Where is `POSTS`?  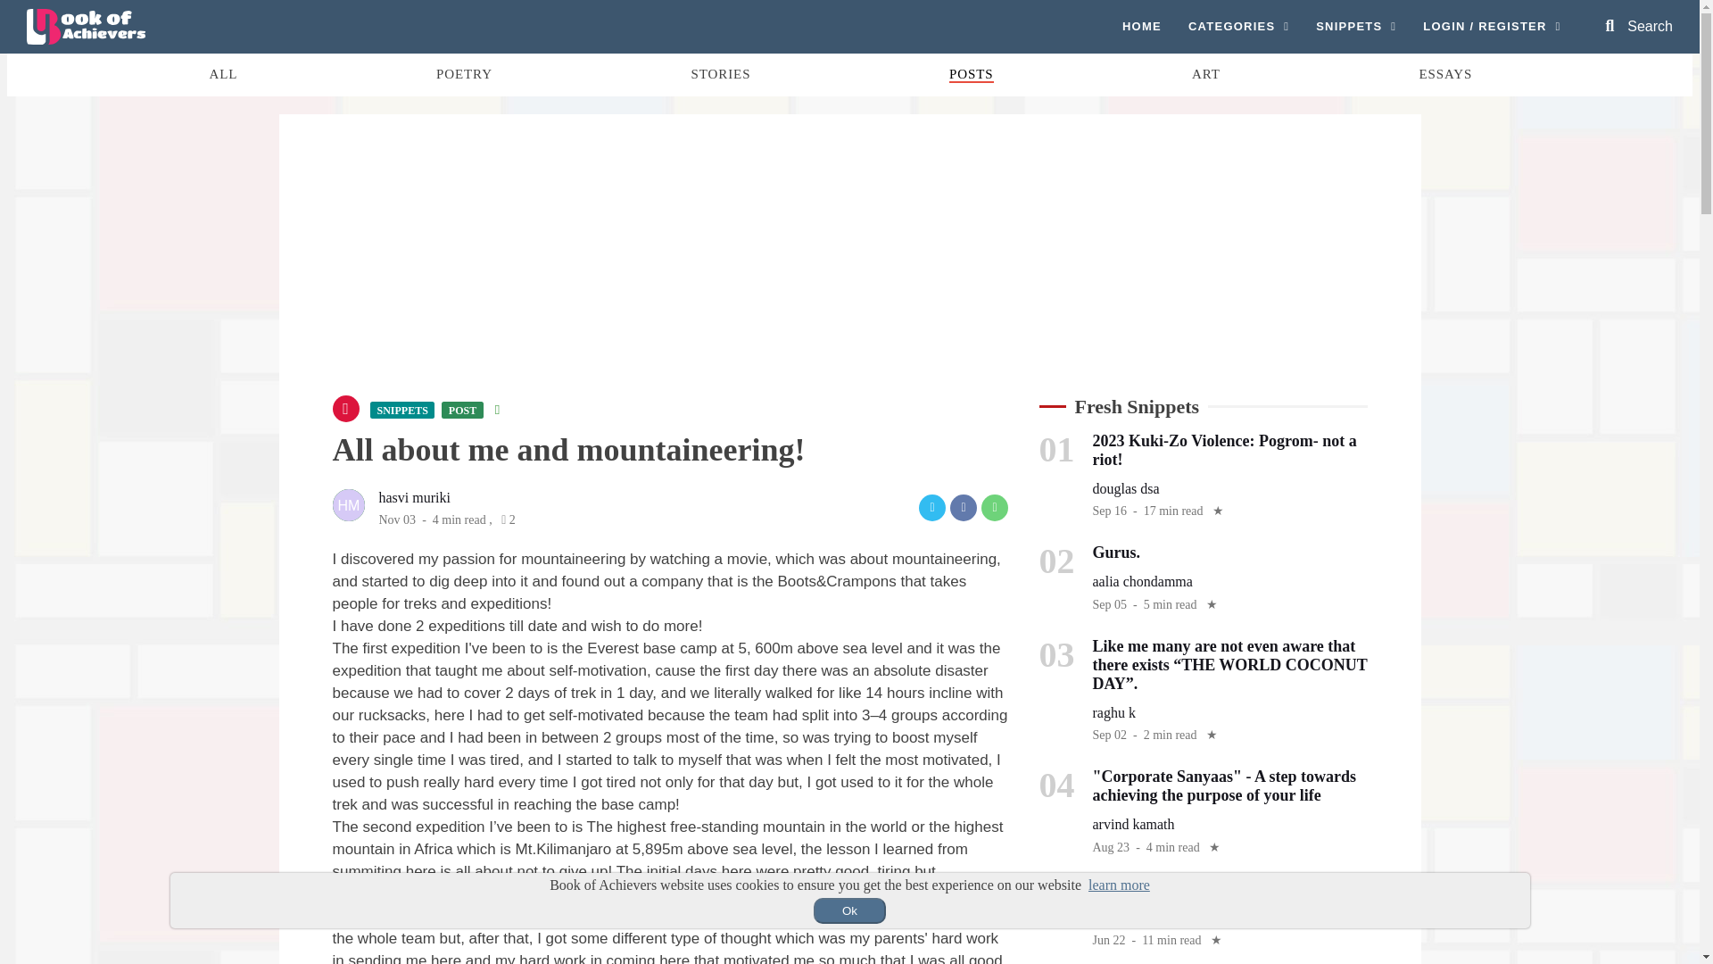
POSTS is located at coordinates (971, 74).